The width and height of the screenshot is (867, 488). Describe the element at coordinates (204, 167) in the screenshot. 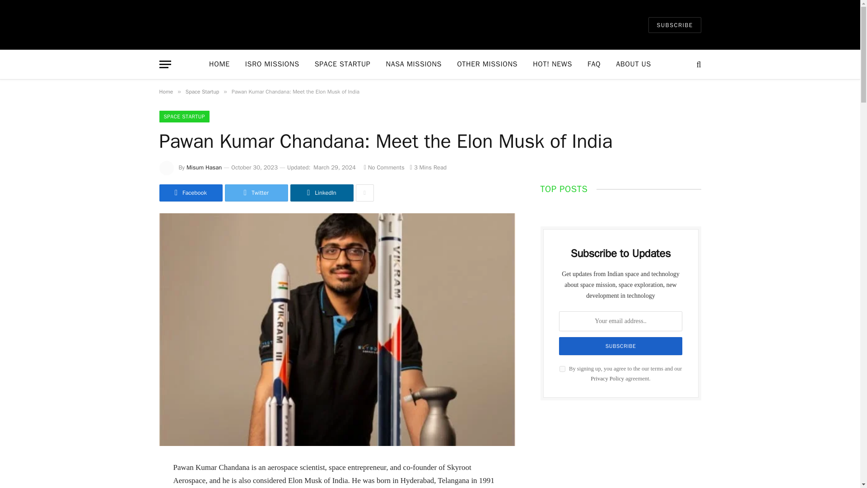

I see `Misum Hasan` at that location.